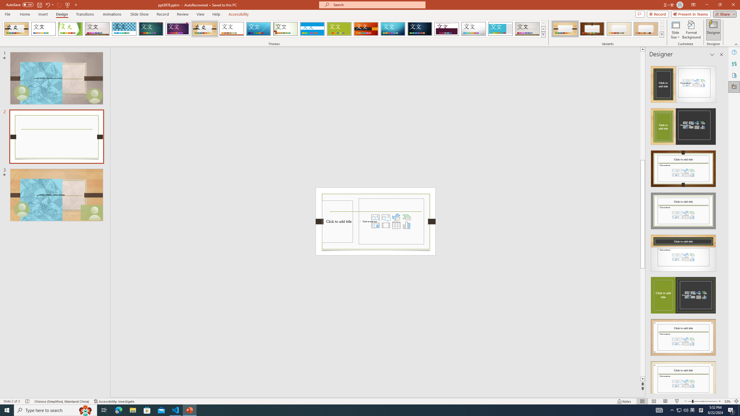 The height and width of the screenshot is (416, 740). What do you see at coordinates (178, 29) in the screenshot?
I see `Ion Boardroom` at bounding box center [178, 29].